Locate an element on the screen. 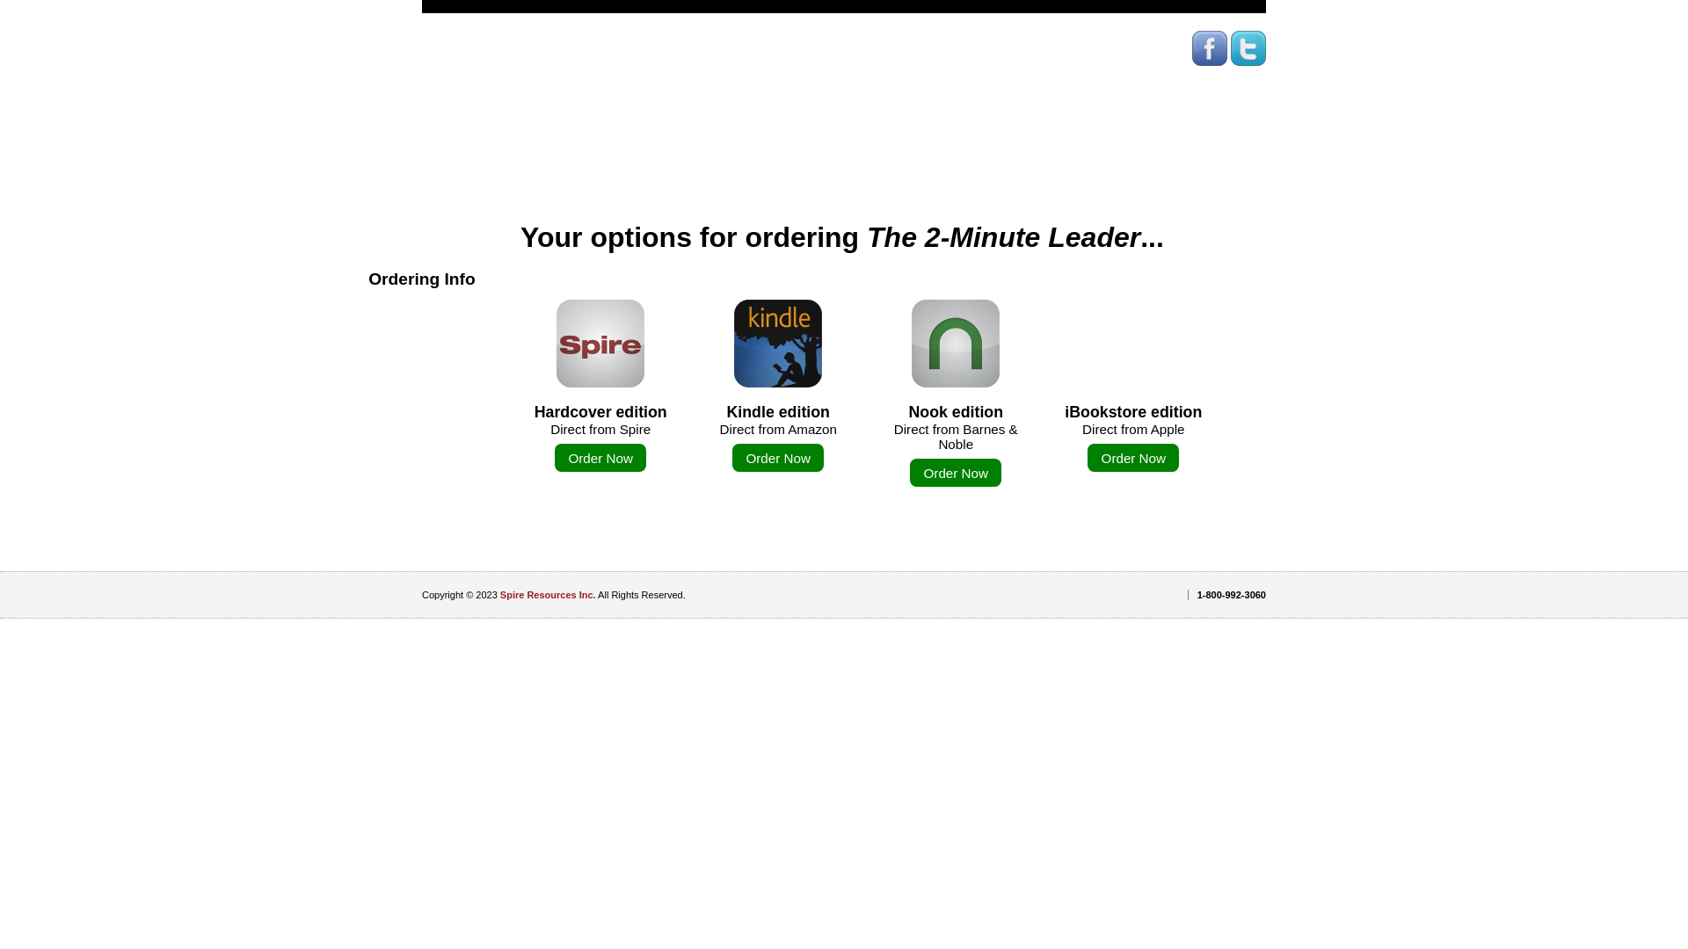  Contact is located at coordinates (397, 315).